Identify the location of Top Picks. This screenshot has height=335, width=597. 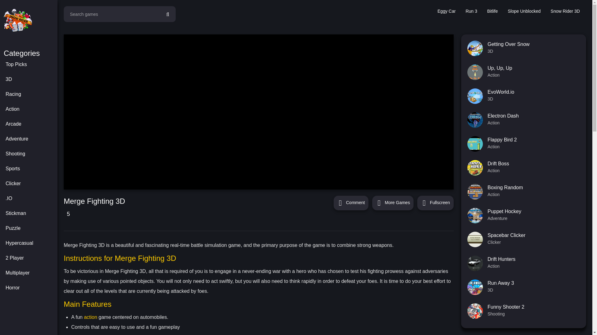
(30, 65).